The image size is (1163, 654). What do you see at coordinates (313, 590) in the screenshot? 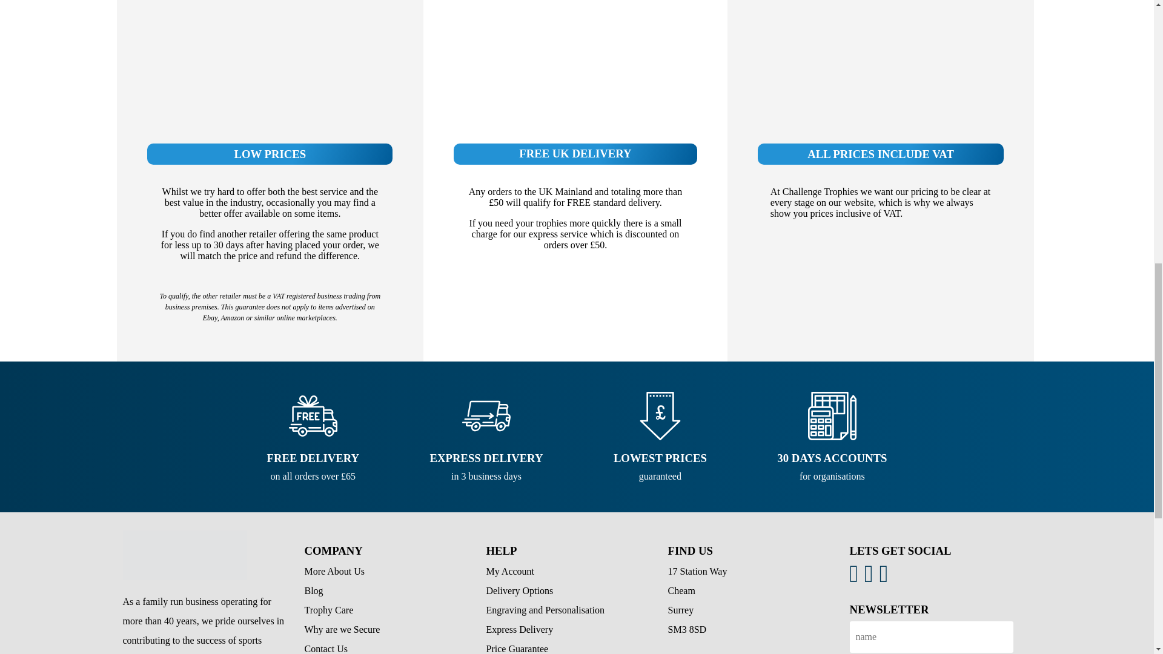
I see `Blog` at bounding box center [313, 590].